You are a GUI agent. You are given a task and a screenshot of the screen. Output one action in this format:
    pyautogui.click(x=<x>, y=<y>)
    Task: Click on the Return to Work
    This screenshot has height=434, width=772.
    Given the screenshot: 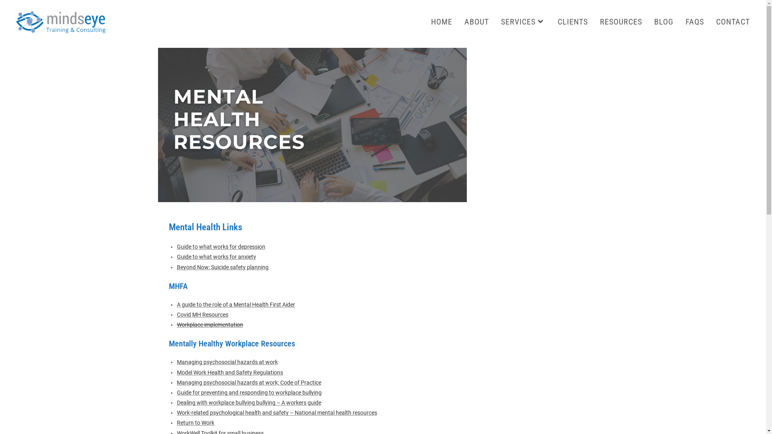 What is the action you would take?
    pyautogui.click(x=195, y=423)
    